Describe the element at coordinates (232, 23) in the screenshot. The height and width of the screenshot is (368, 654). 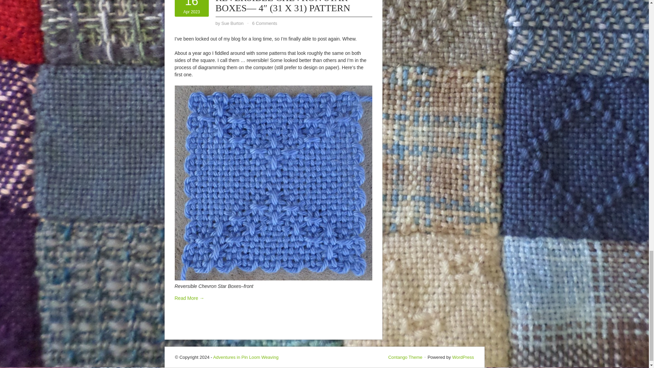
I see `Adventures in Pin Loom Weaving` at that location.